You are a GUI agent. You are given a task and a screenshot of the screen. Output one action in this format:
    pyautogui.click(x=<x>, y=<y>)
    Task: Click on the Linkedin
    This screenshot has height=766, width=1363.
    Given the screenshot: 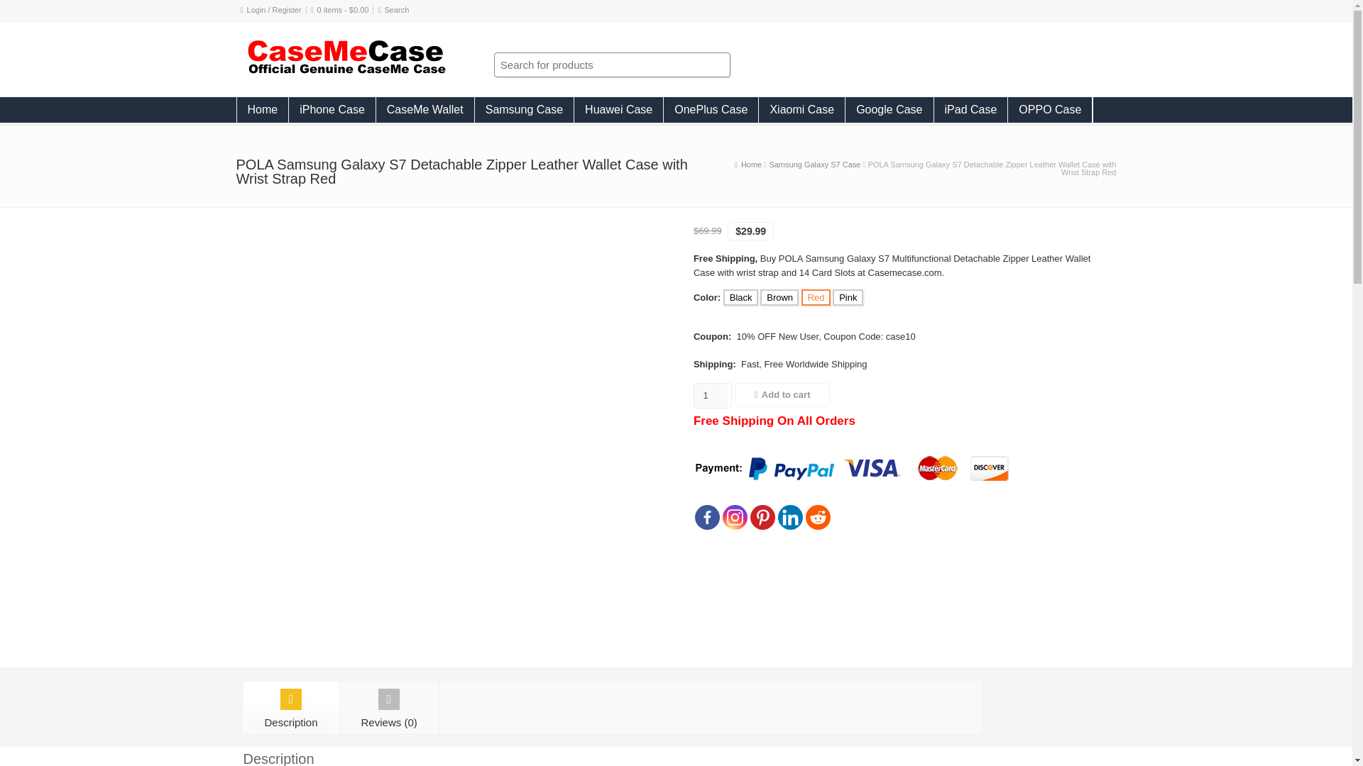 What is the action you would take?
    pyautogui.click(x=790, y=517)
    